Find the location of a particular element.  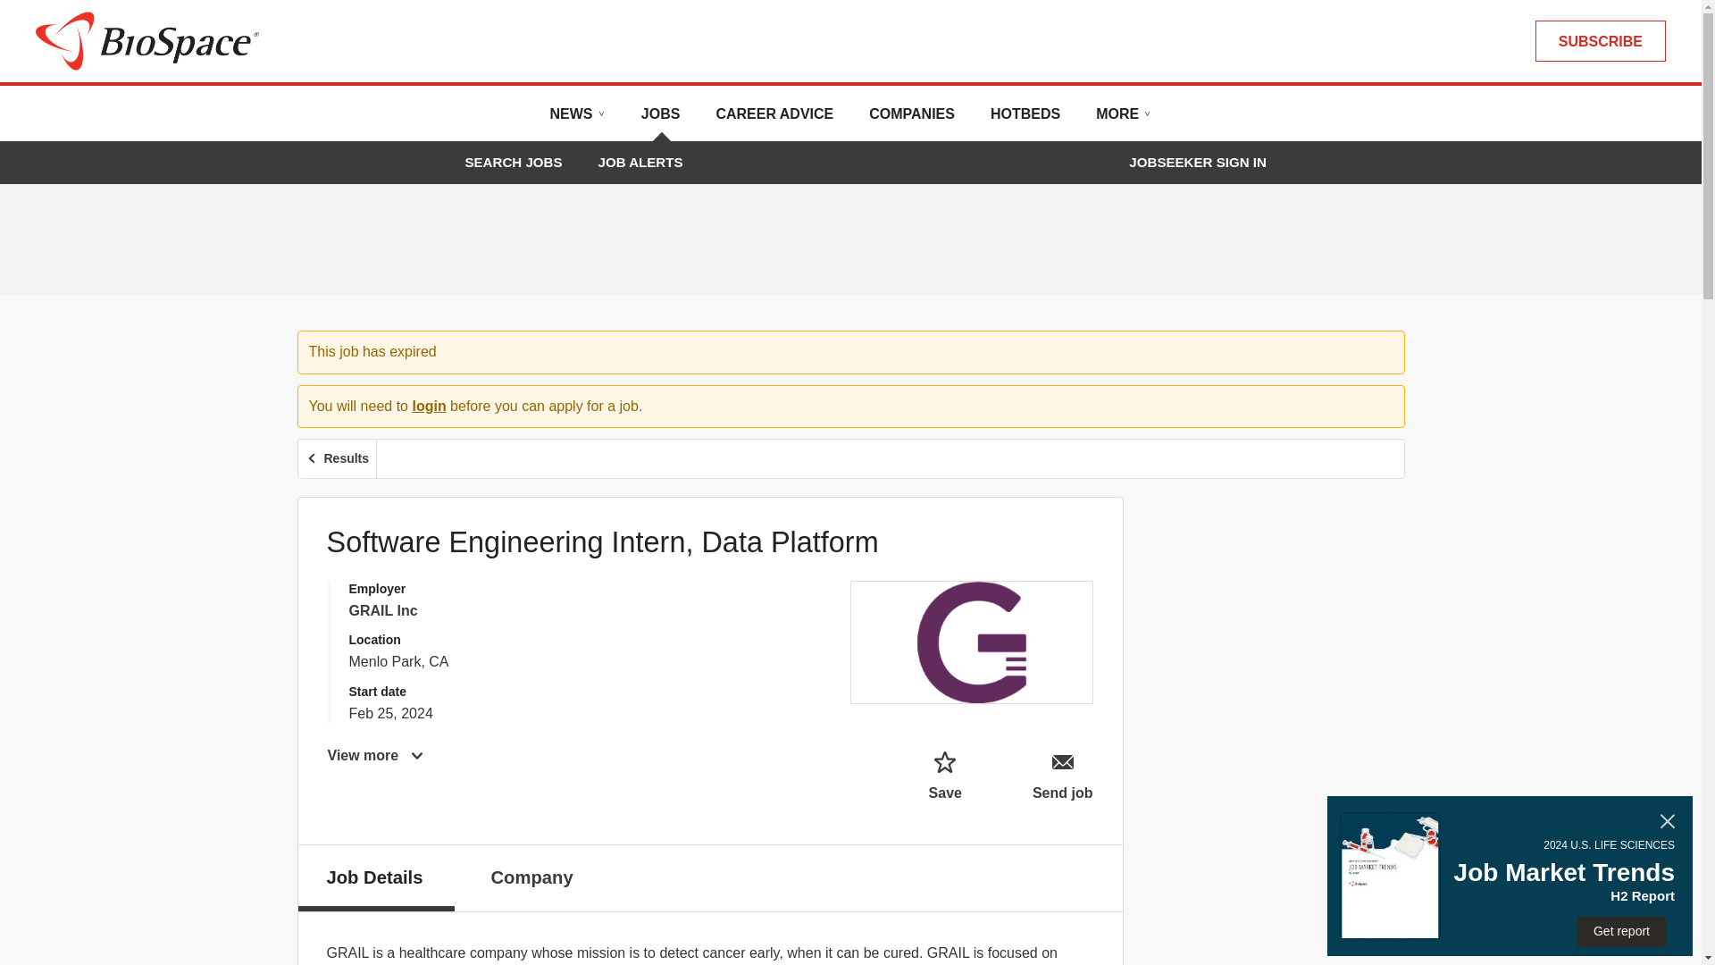

JOB ALERTS is located at coordinates (640, 162).